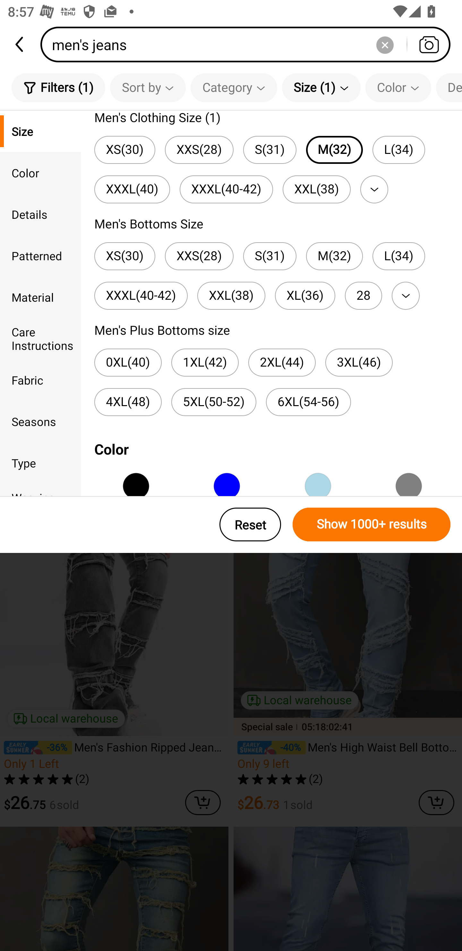 This screenshot has width=462, height=951. What do you see at coordinates (398, 256) in the screenshot?
I see `L(34)` at bounding box center [398, 256].